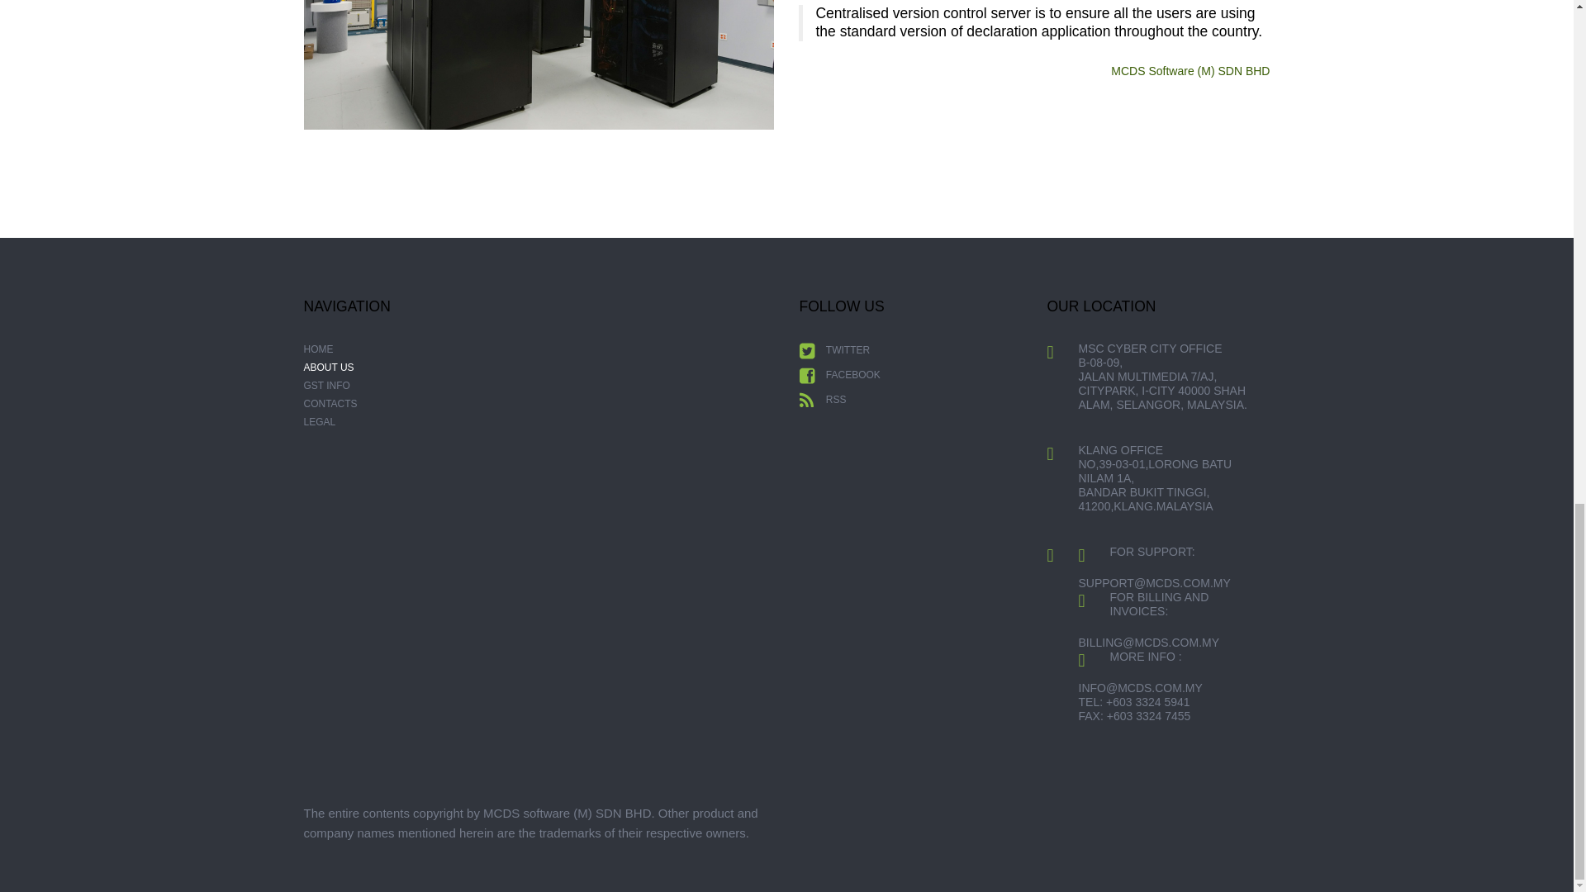 Image resolution: width=1586 pixels, height=892 pixels. What do you see at coordinates (823, 400) in the screenshot?
I see `RSS` at bounding box center [823, 400].